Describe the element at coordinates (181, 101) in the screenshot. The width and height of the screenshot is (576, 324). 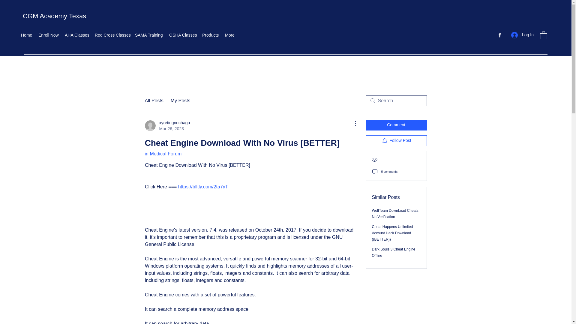
I see `My Posts` at that location.